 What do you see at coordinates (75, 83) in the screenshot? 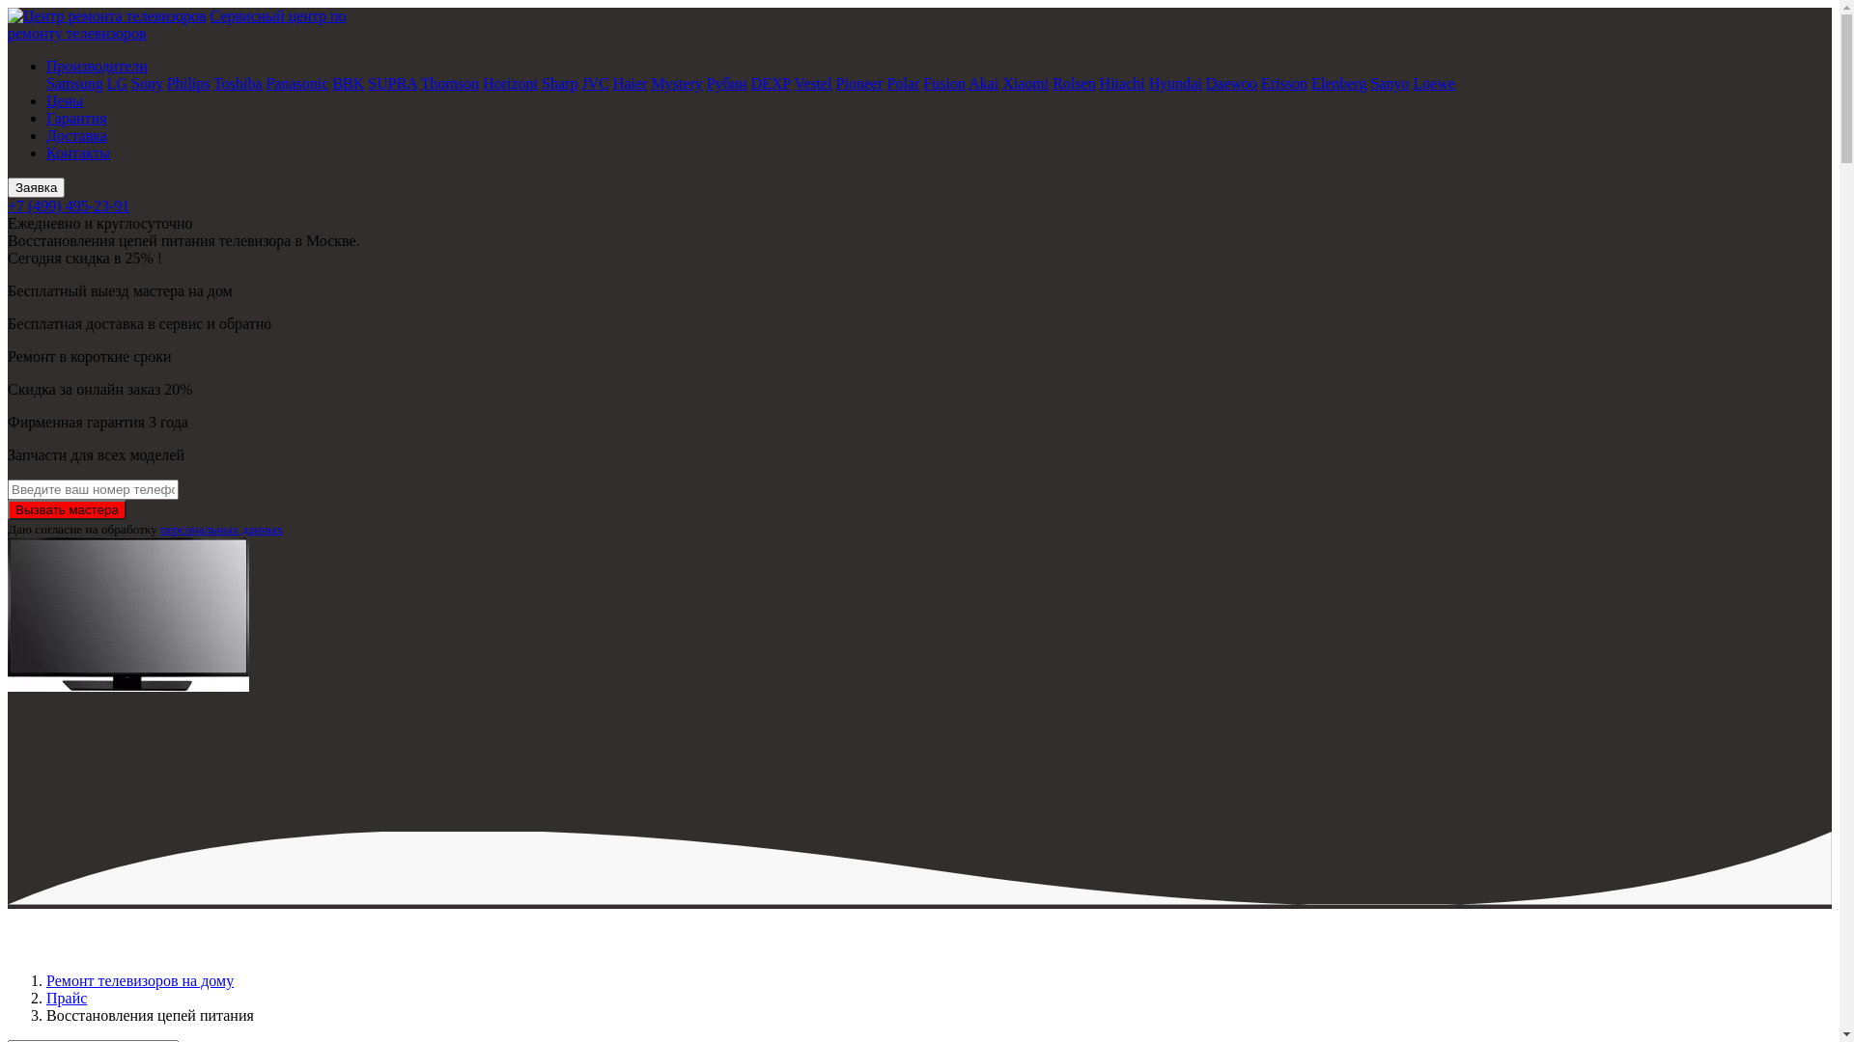
I see `Samsung` at bounding box center [75, 83].